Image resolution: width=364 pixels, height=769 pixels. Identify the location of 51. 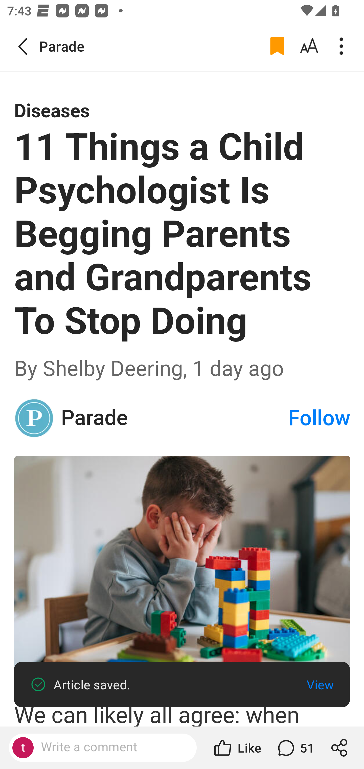
(295, 748).